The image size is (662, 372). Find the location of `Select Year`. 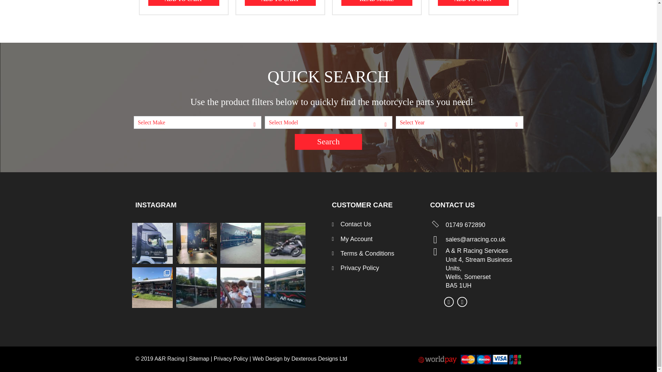

Select Year is located at coordinates (459, 123).